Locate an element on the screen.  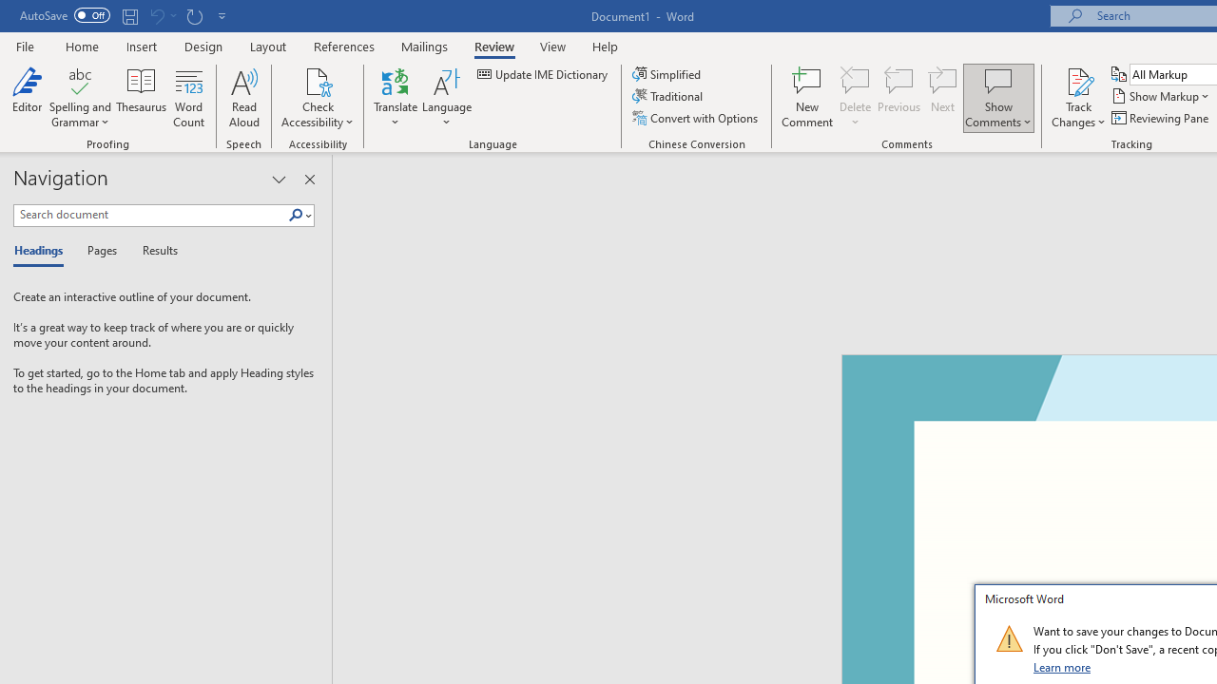
Show Comments is located at coordinates (998, 97).